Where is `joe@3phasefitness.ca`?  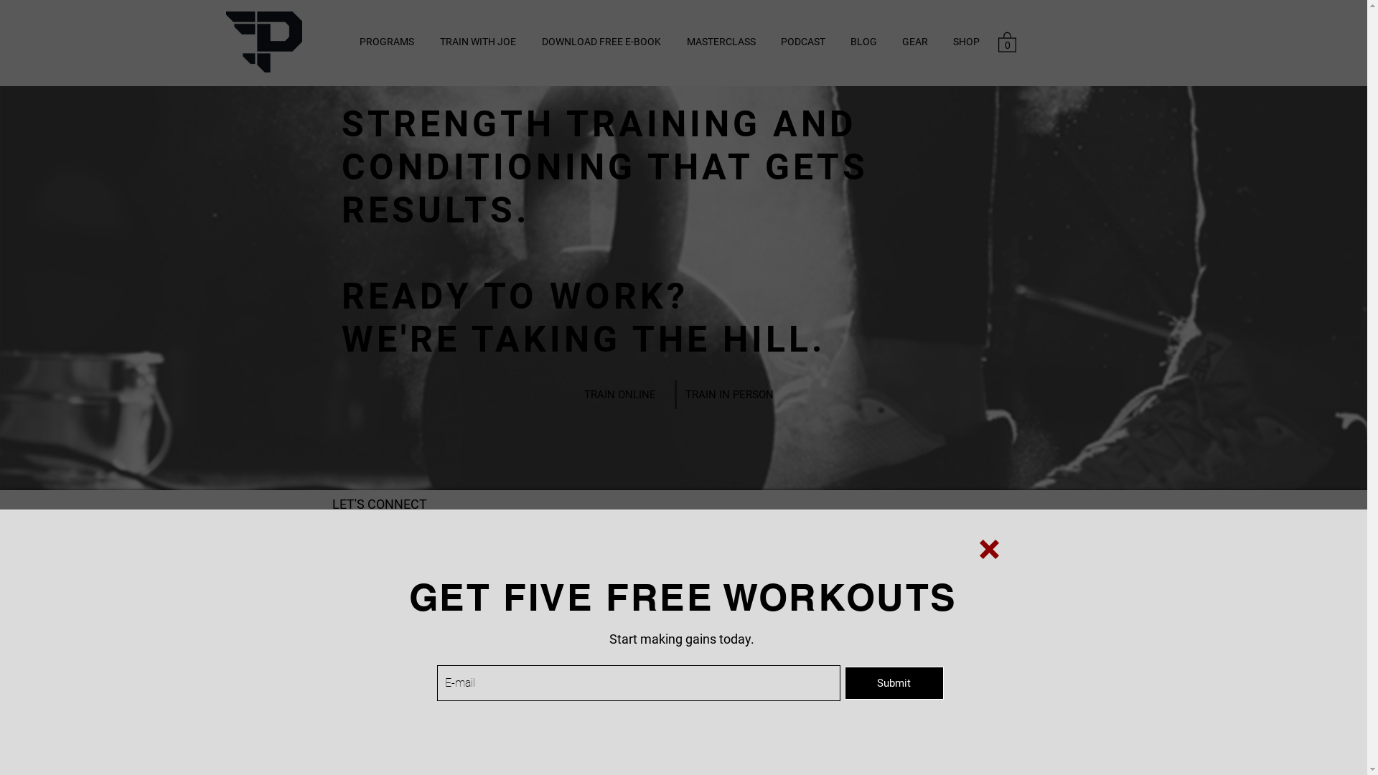
joe@3phasefitness.ca is located at coordinates (381, 563).